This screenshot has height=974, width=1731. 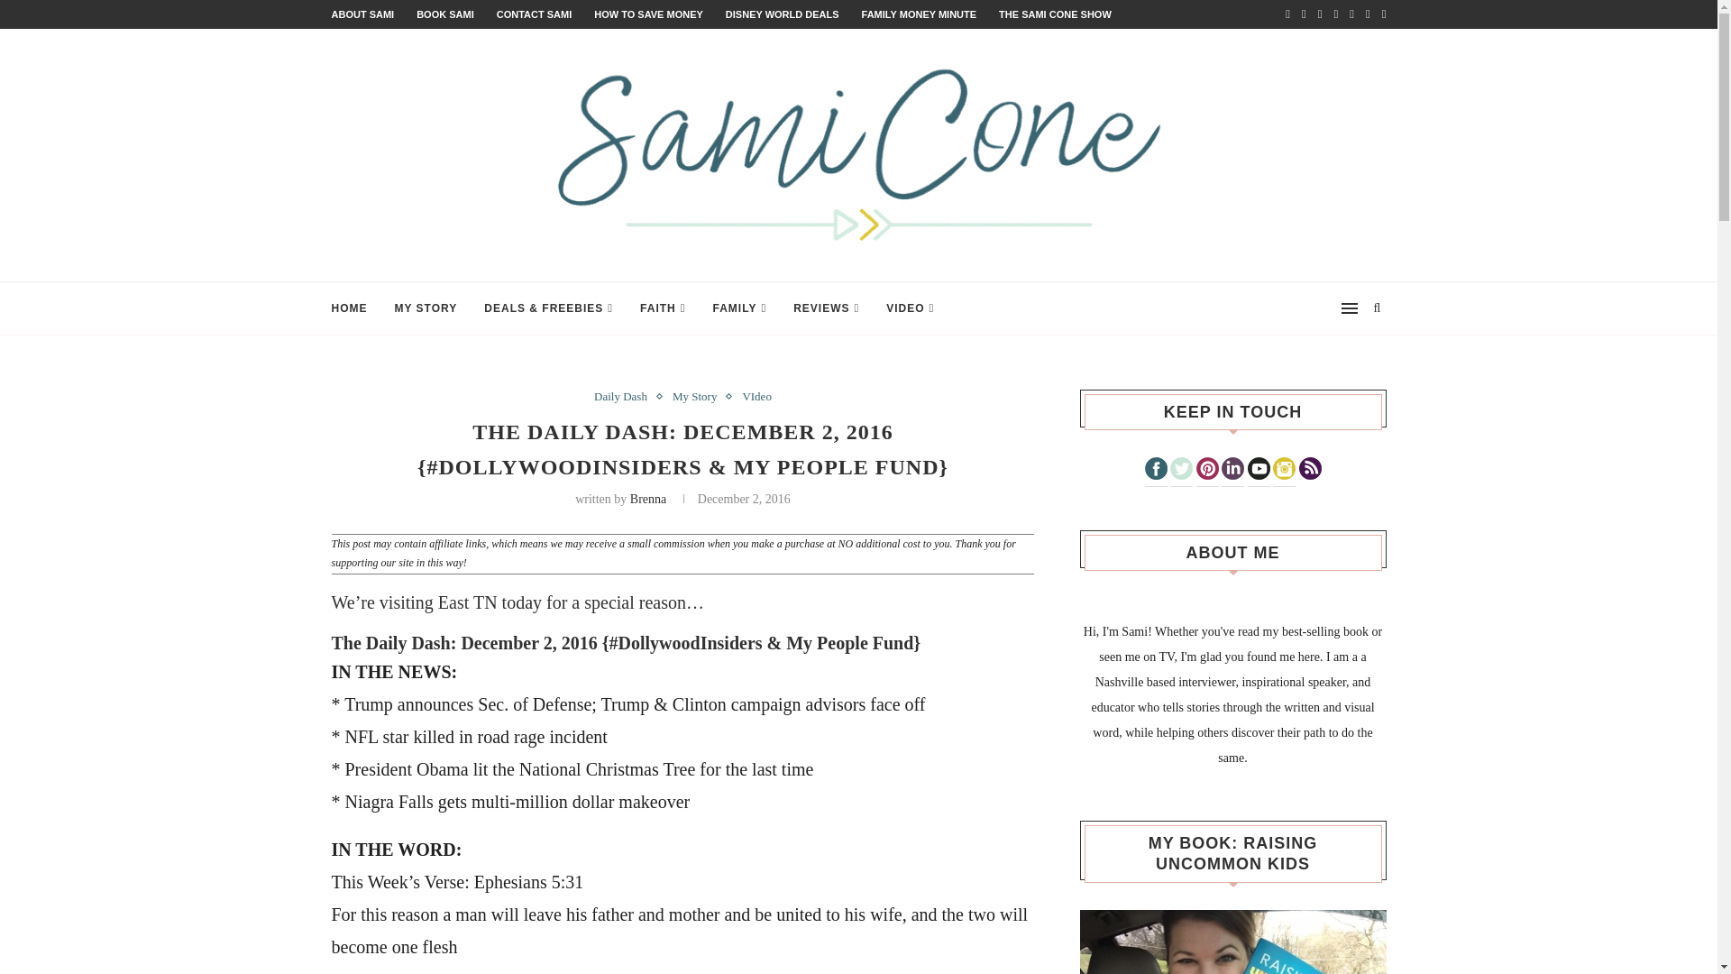 What do you see at coordinates (1156, 468) in the screenshot?
I see `Facebook` at bounding box center [1156, 468].